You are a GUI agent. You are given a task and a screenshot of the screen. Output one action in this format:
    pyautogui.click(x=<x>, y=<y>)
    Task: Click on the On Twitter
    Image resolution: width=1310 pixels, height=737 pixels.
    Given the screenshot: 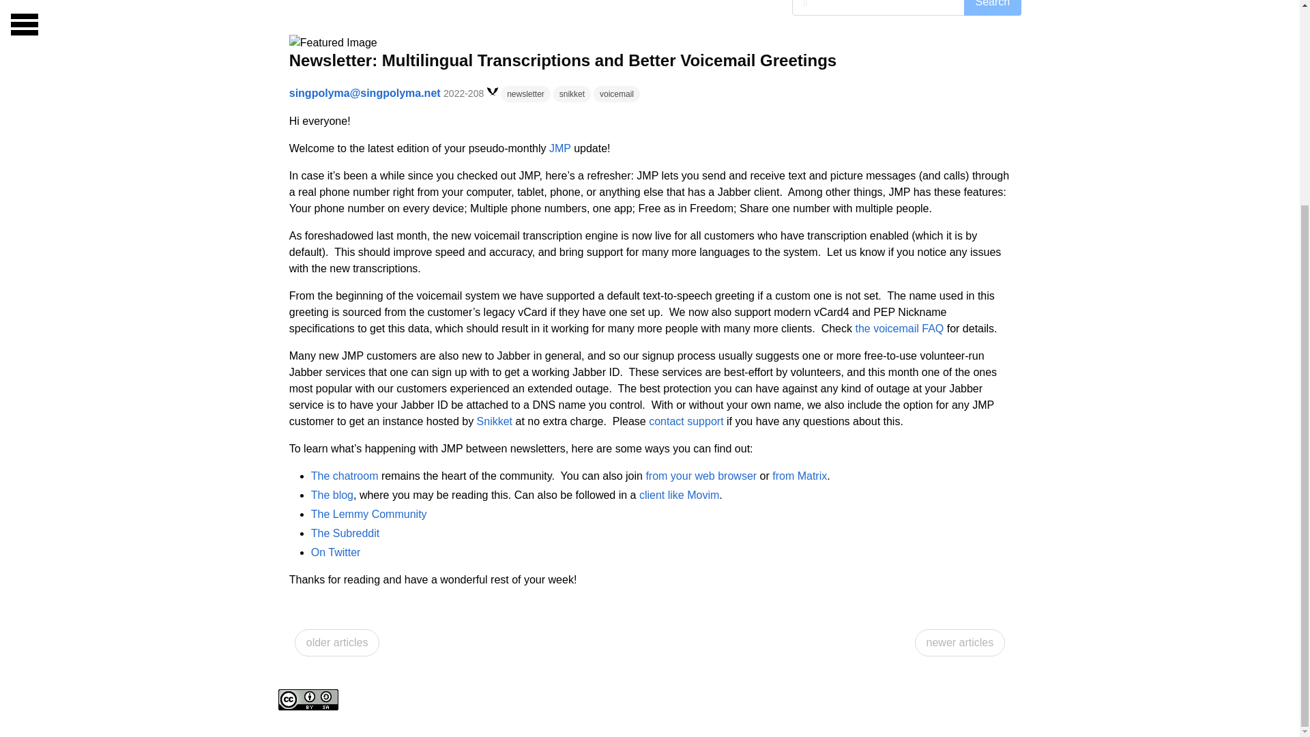 What is the action you would take?
    pyautogui.click(x=336, y=552)
    